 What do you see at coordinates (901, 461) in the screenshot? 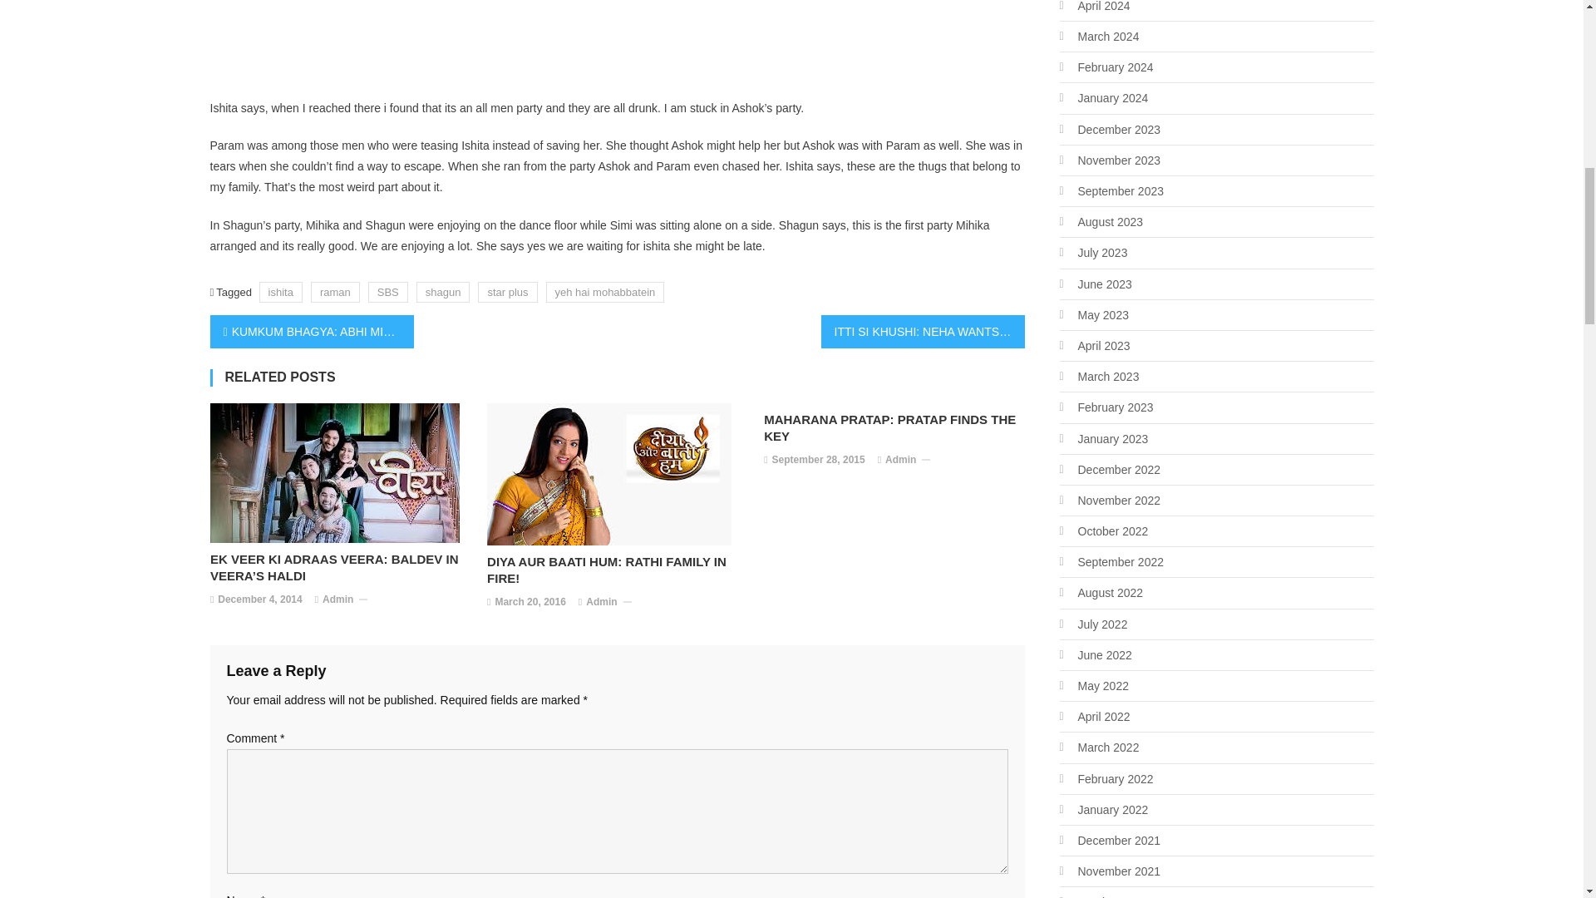
I see `Admin` at bounding box center [901, 461].